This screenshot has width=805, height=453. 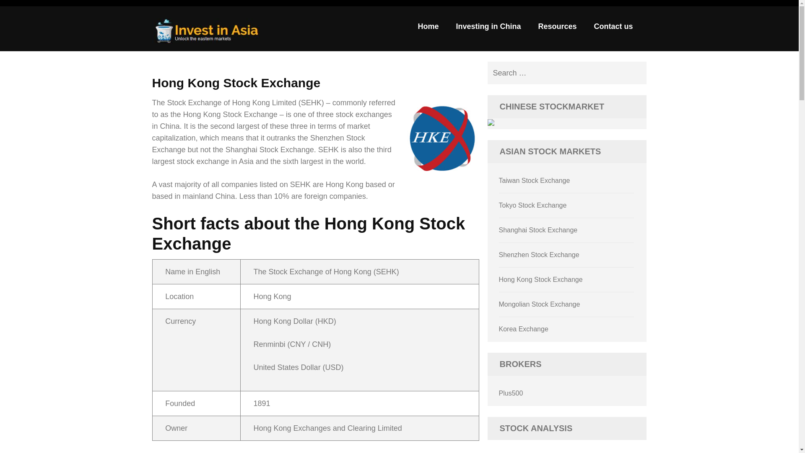 I want to click on Tokyo Stock Exchange, so click(x=532, y=205).